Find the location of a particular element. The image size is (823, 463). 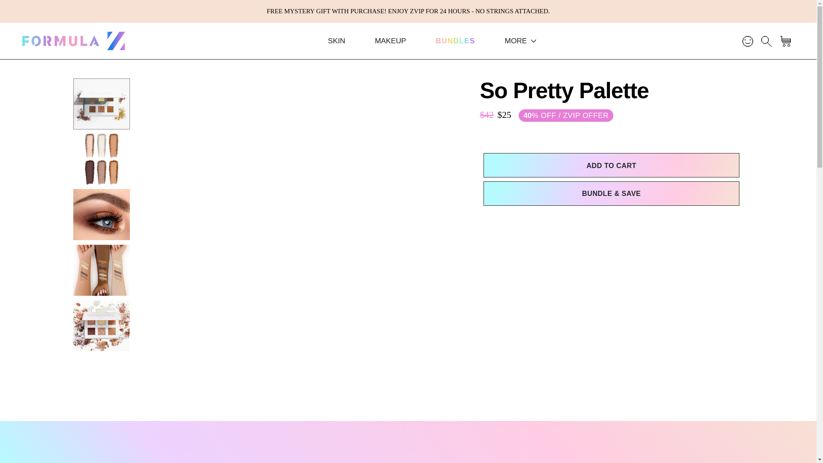

MORE is located at coordinates (520, 41).